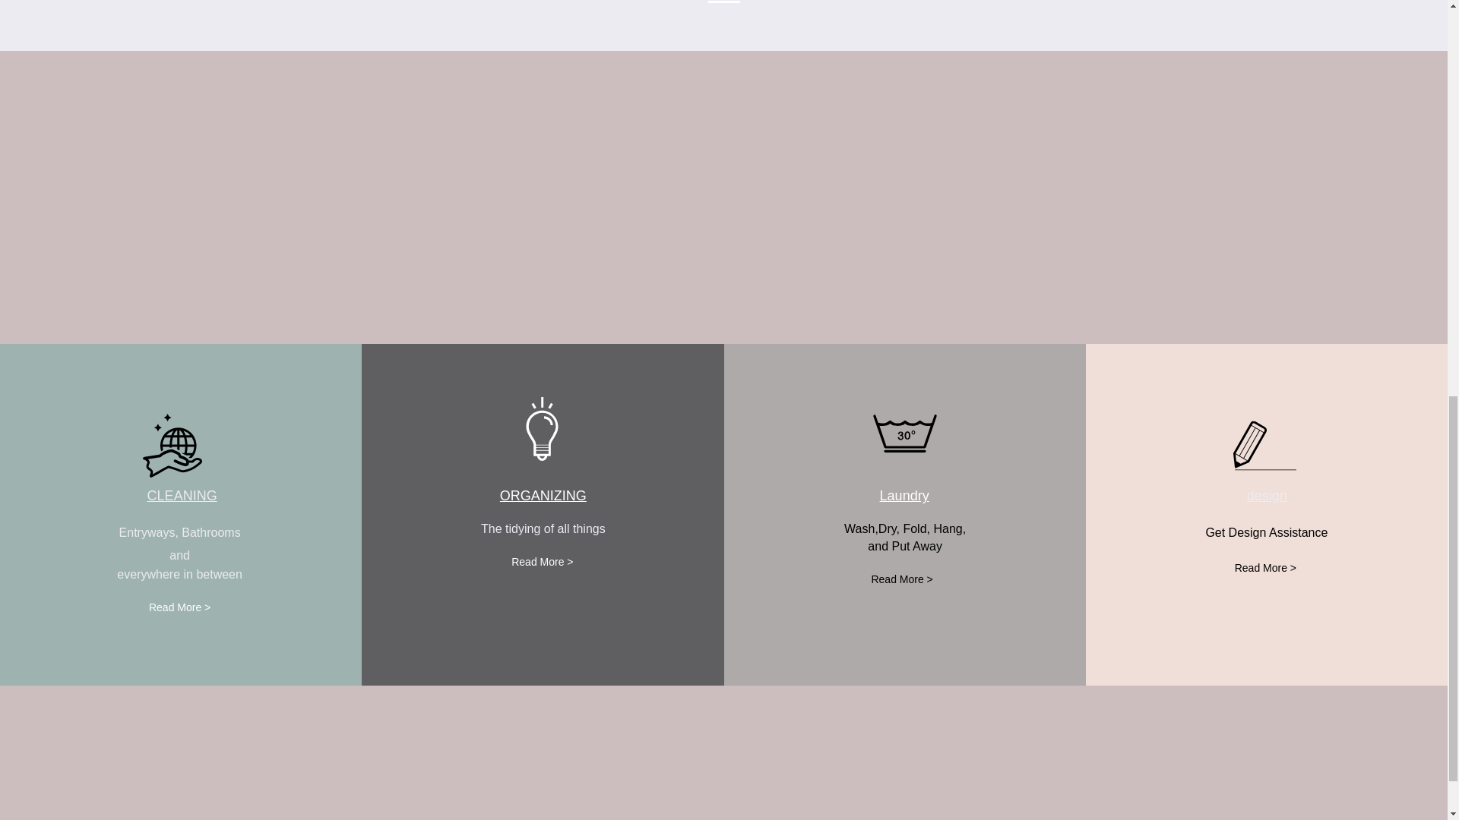 The width and height of the screenshot is (1459, 820). I want to click on design, so click(1267, 495).